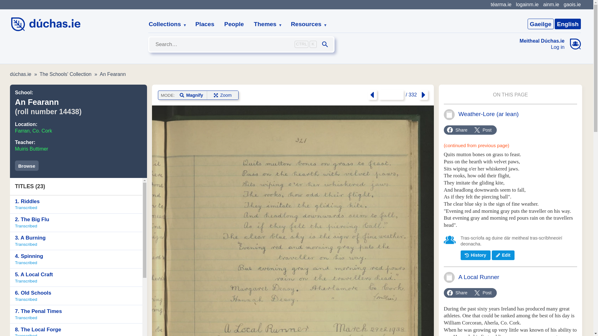 The image size is (598, 336). I want to click on An Fearann, so click(205, 24).